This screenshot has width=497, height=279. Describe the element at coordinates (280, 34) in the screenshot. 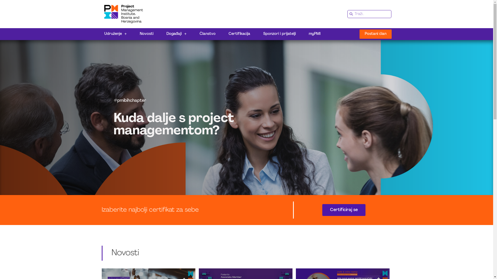

I see `Sponzori i prijatelji` at that location.